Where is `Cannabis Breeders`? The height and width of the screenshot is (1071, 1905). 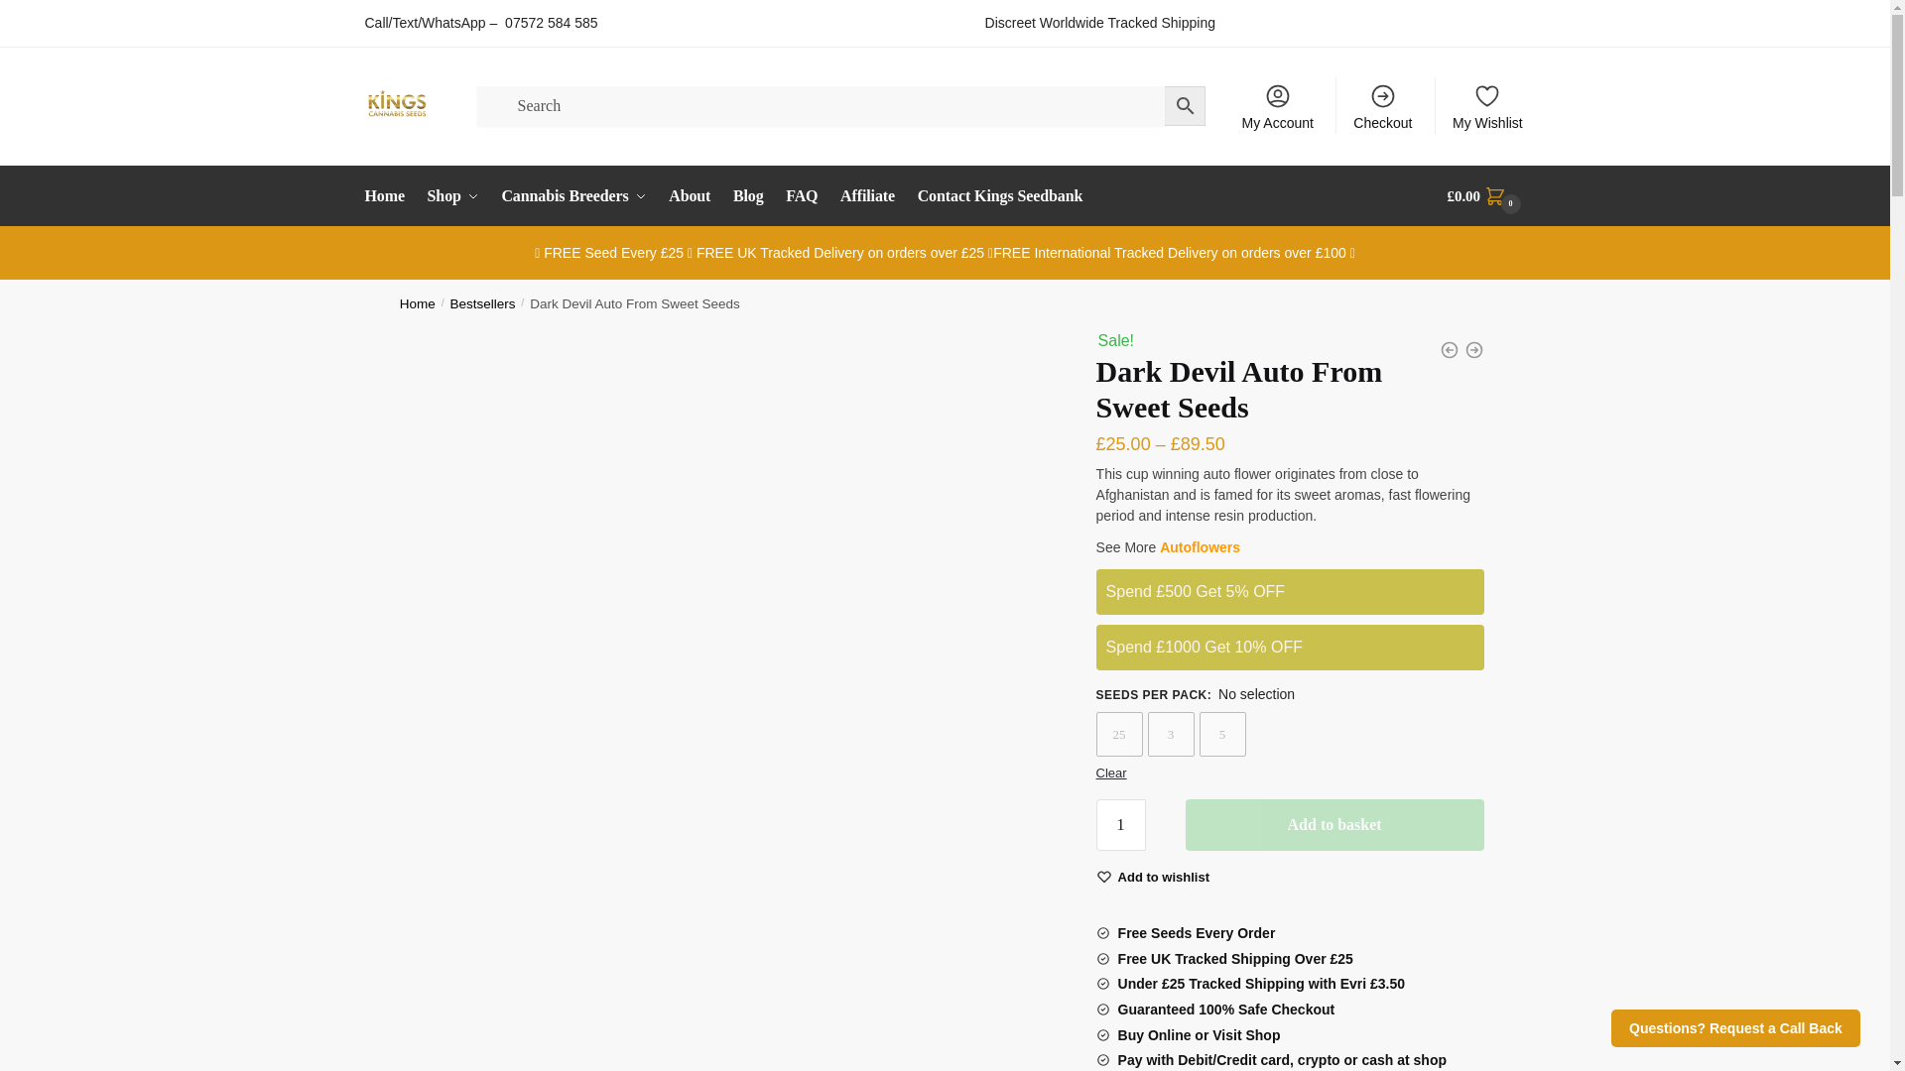
Cannabis Breeders is located at coordinates (573, 196).